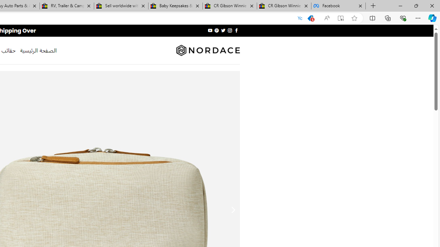  Describe the element at coordinates (175, 6) in the screenshot. I see `Baby Keepsakes & Announcements for sale | eBay` at that location.